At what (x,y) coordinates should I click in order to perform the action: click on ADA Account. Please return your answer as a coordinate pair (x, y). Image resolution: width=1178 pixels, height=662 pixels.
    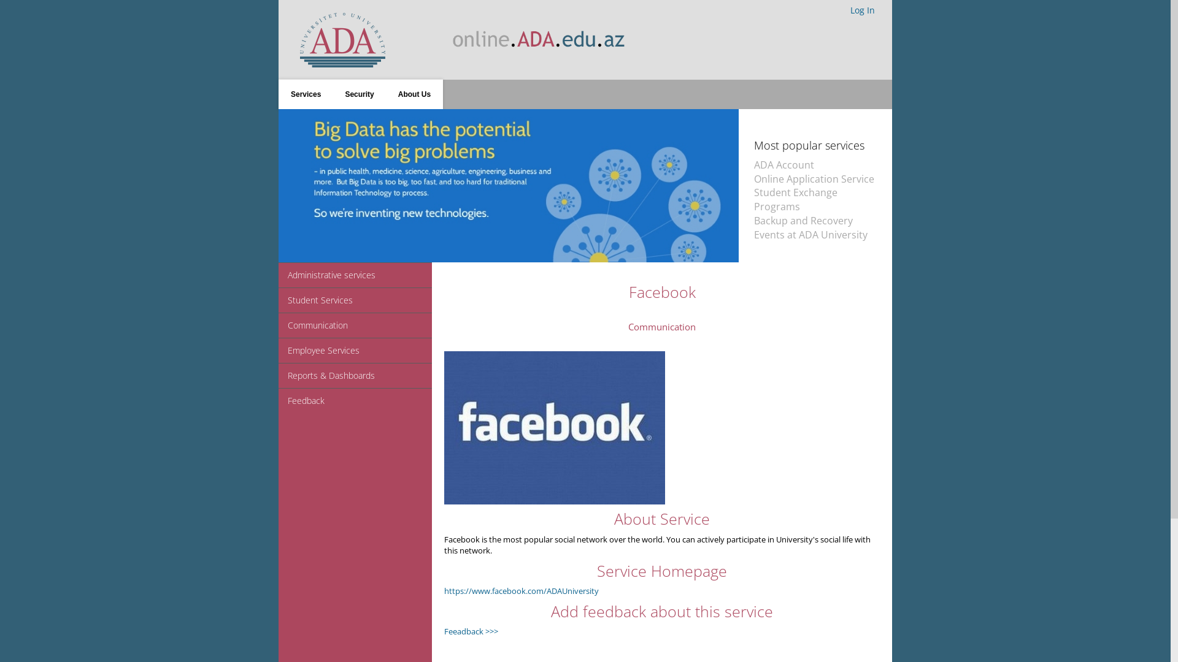
    Looking at the image, I should click on (784, 165).